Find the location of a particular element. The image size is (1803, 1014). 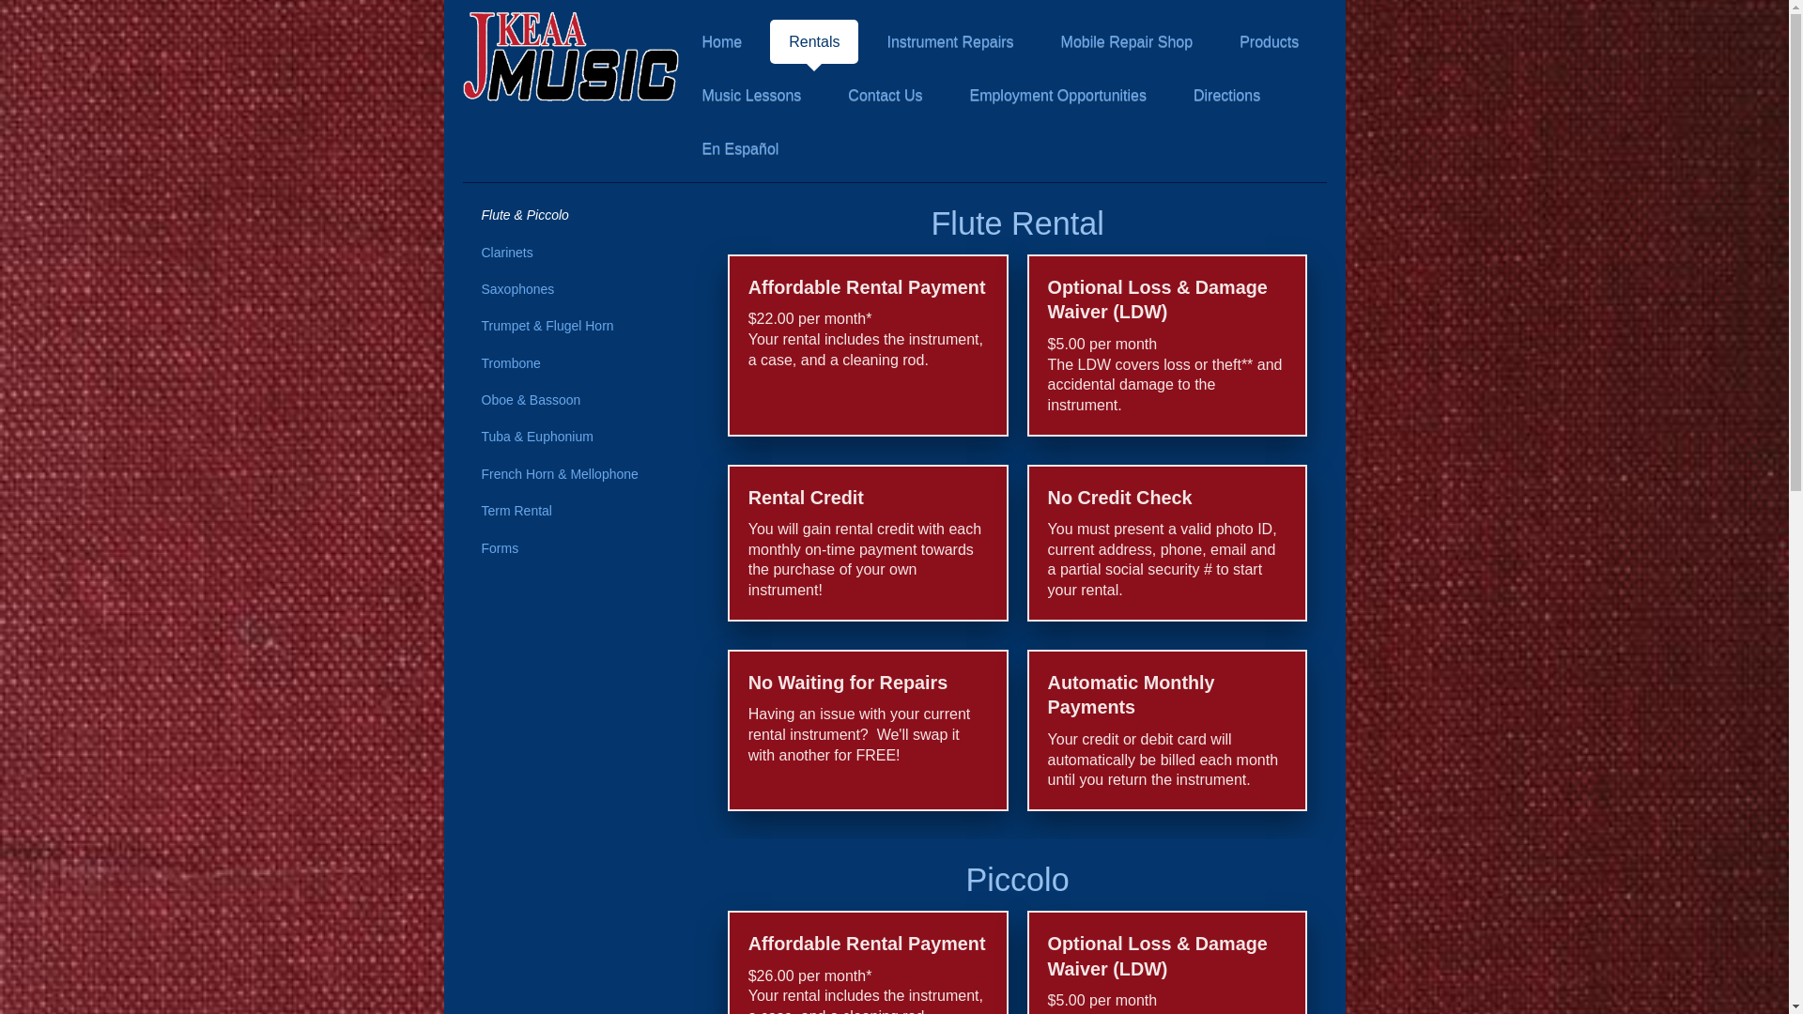

Products is located at coordinates (1269, 41).